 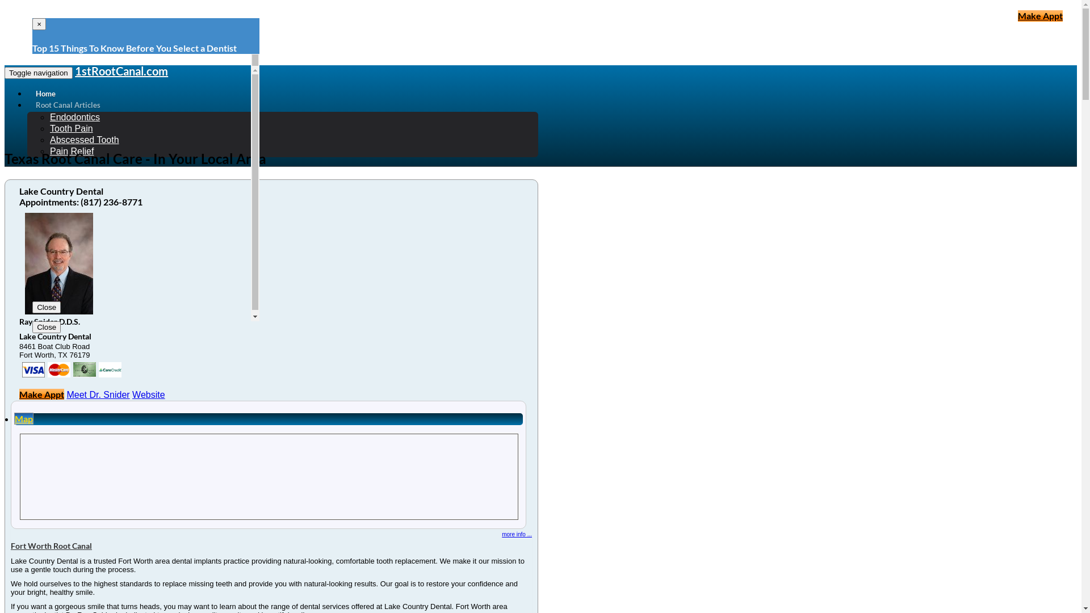 What do you see at coordinates (85, 370) in the screenshot?
I see `my title` at bounding box center [85, 370].